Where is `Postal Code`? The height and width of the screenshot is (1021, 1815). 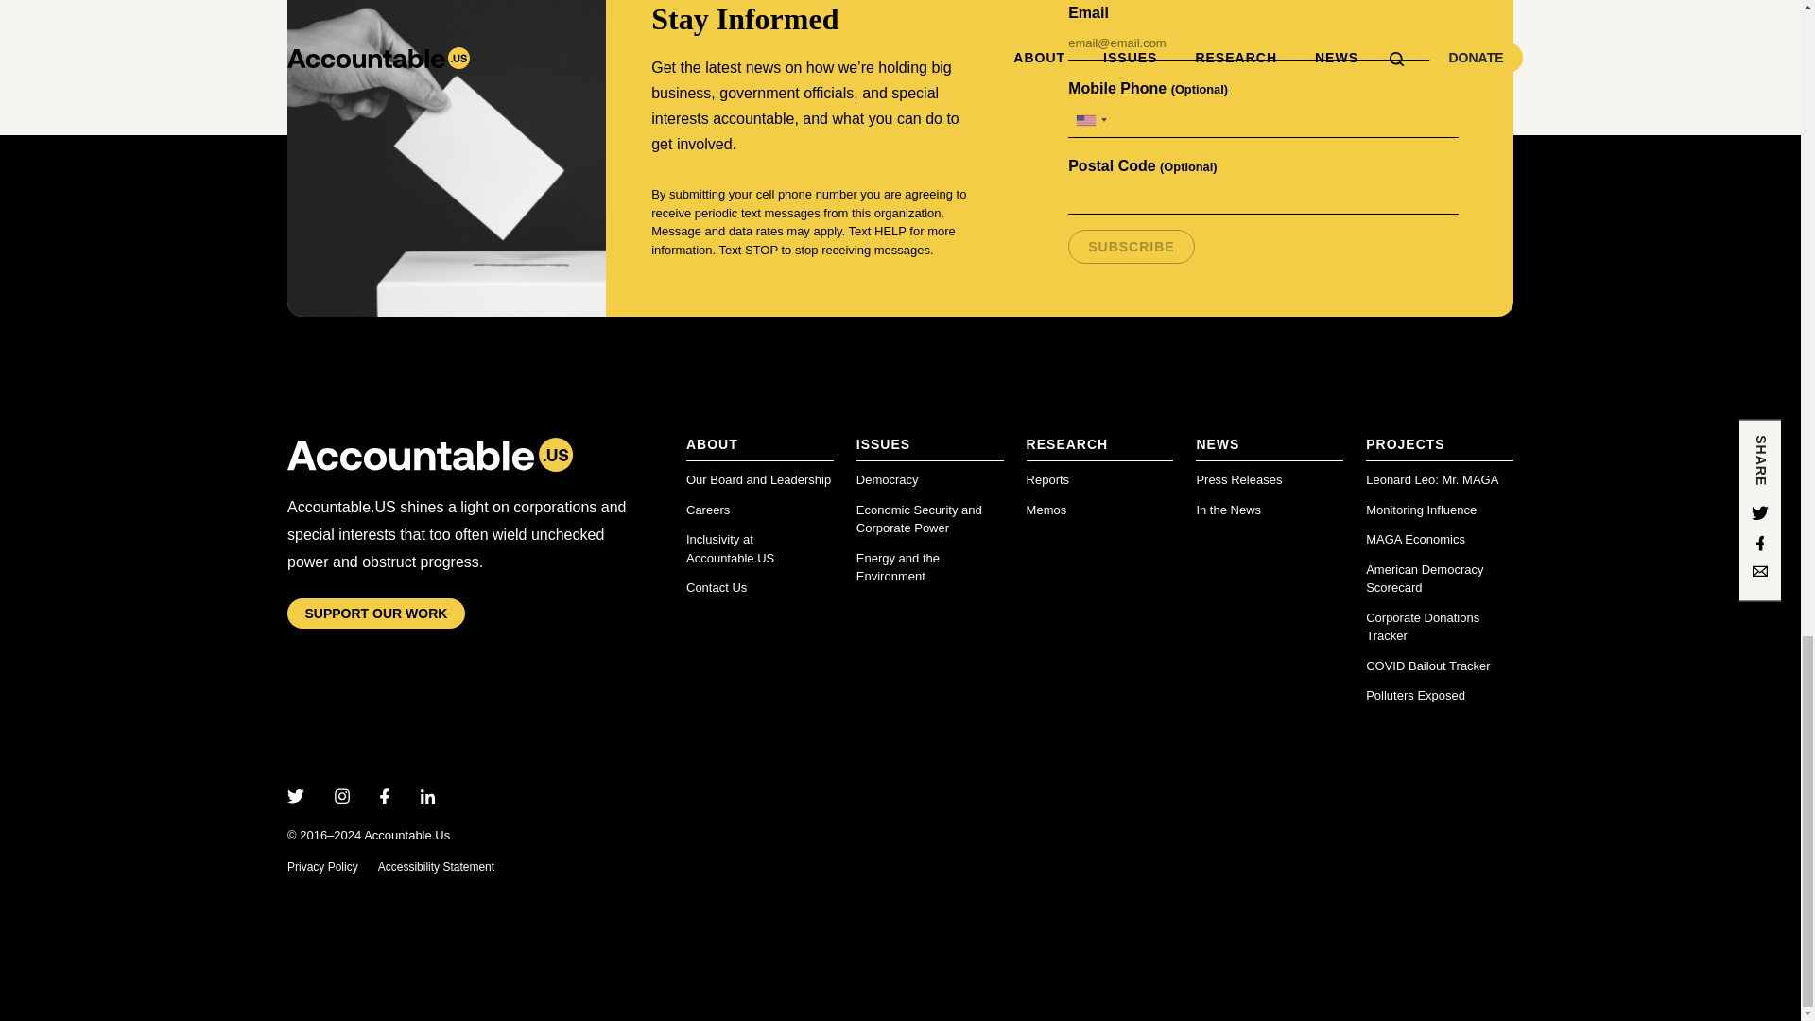 Postal Code is located at coordinates (1263, 197).